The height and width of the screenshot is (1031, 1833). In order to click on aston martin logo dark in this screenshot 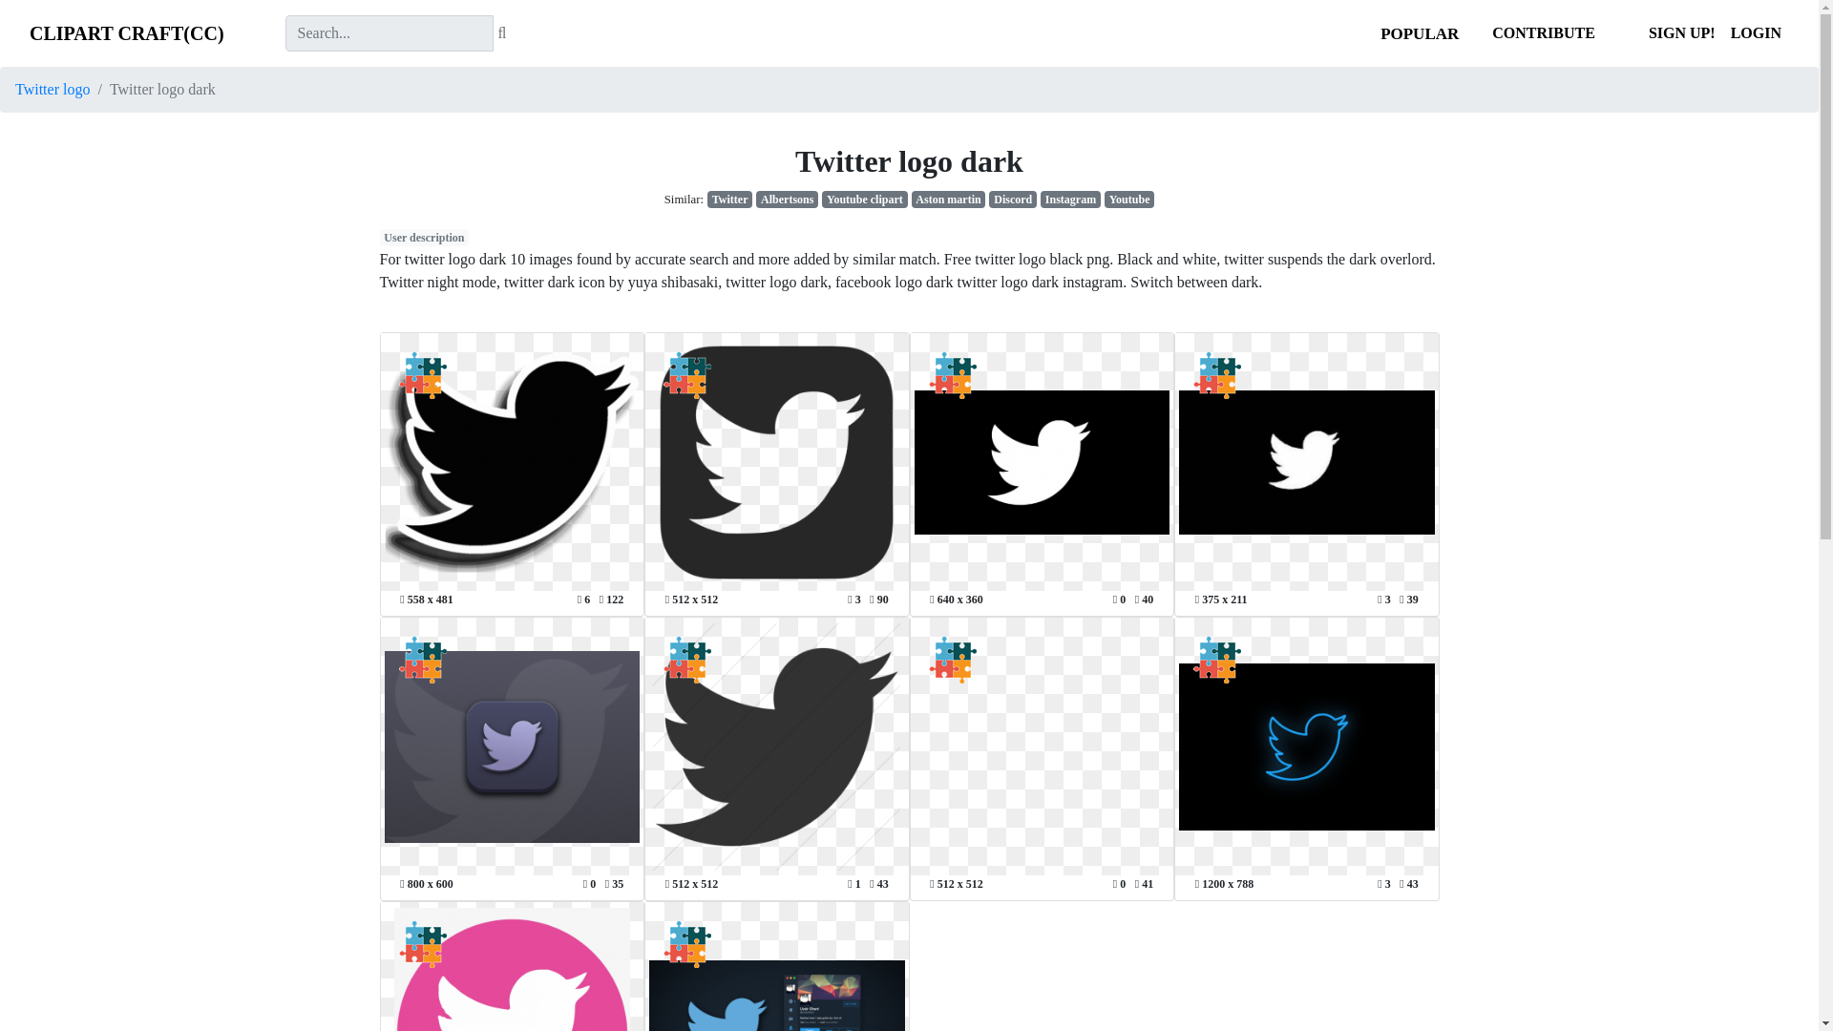, I will do `click(948, 199)`.